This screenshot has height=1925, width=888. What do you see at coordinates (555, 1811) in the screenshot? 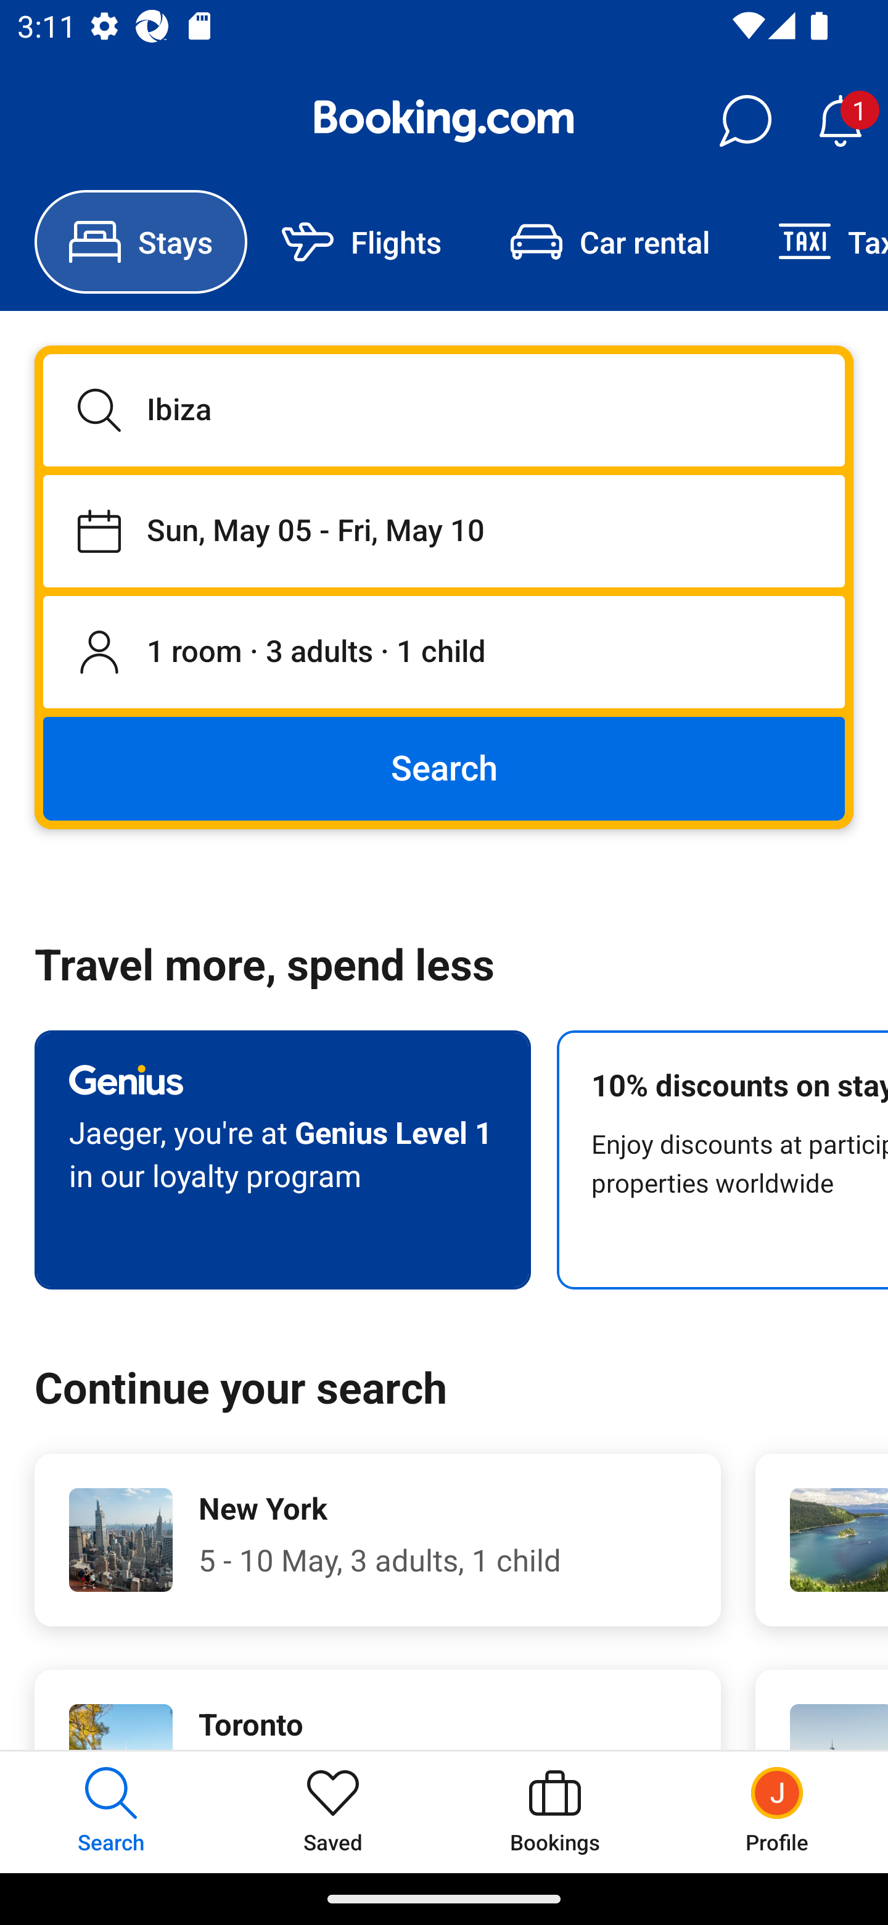
I see `Bookings` at bounding box center [555, 1811].